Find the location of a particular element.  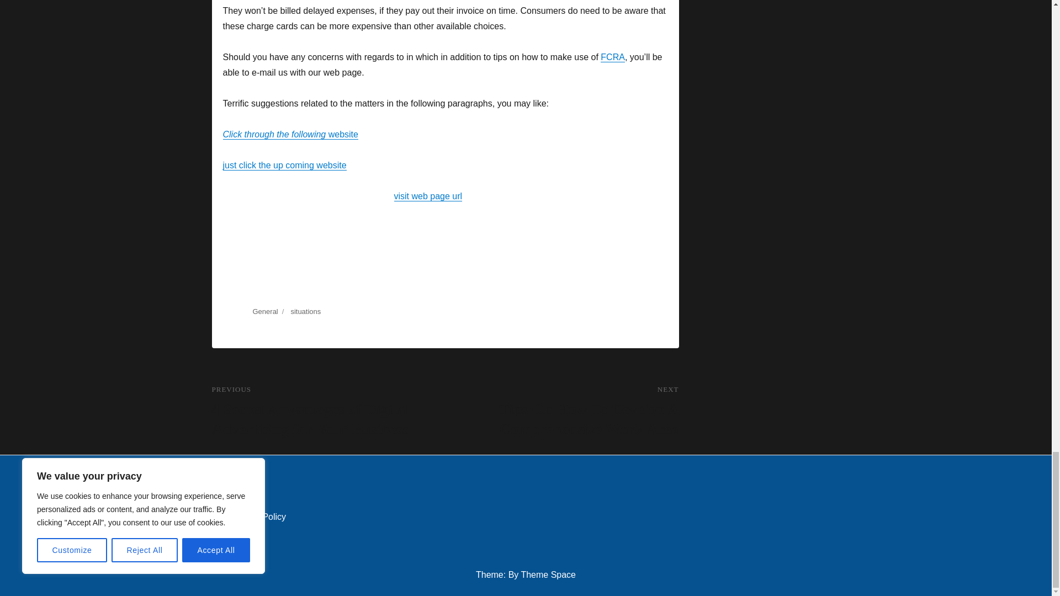

visit web page url is located at coordinates (428, 195).